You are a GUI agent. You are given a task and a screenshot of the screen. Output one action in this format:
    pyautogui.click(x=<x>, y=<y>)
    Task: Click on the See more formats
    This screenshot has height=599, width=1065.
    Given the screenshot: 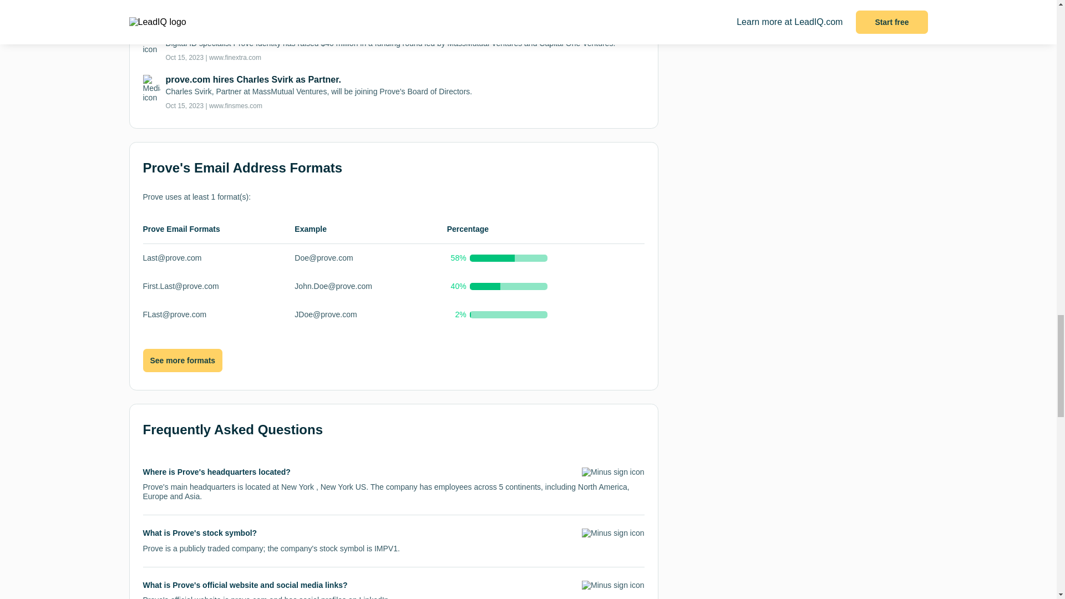 What is the action you would take?
    pyautogui.click(x=182, y=361)
    